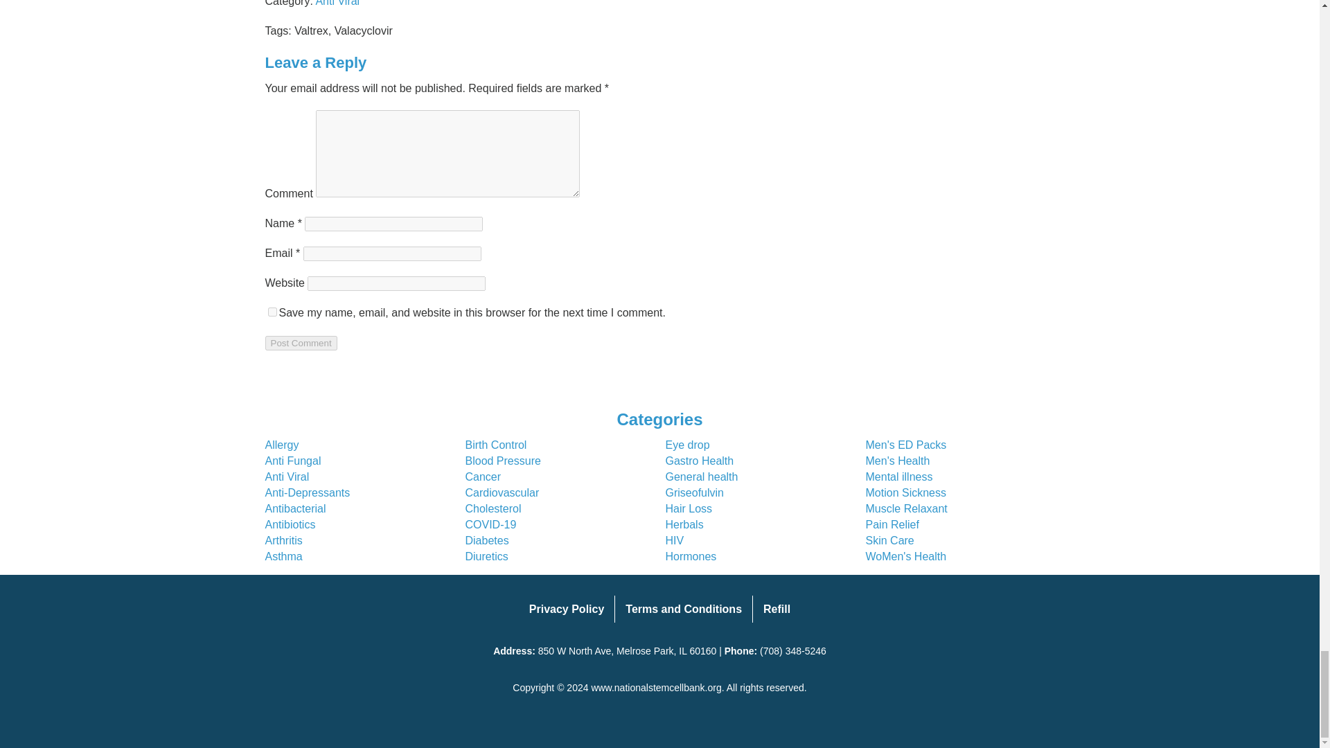 The height and width of the screenshot is (748, 1330). I want to click on Anti Viral, so click(287, 477).